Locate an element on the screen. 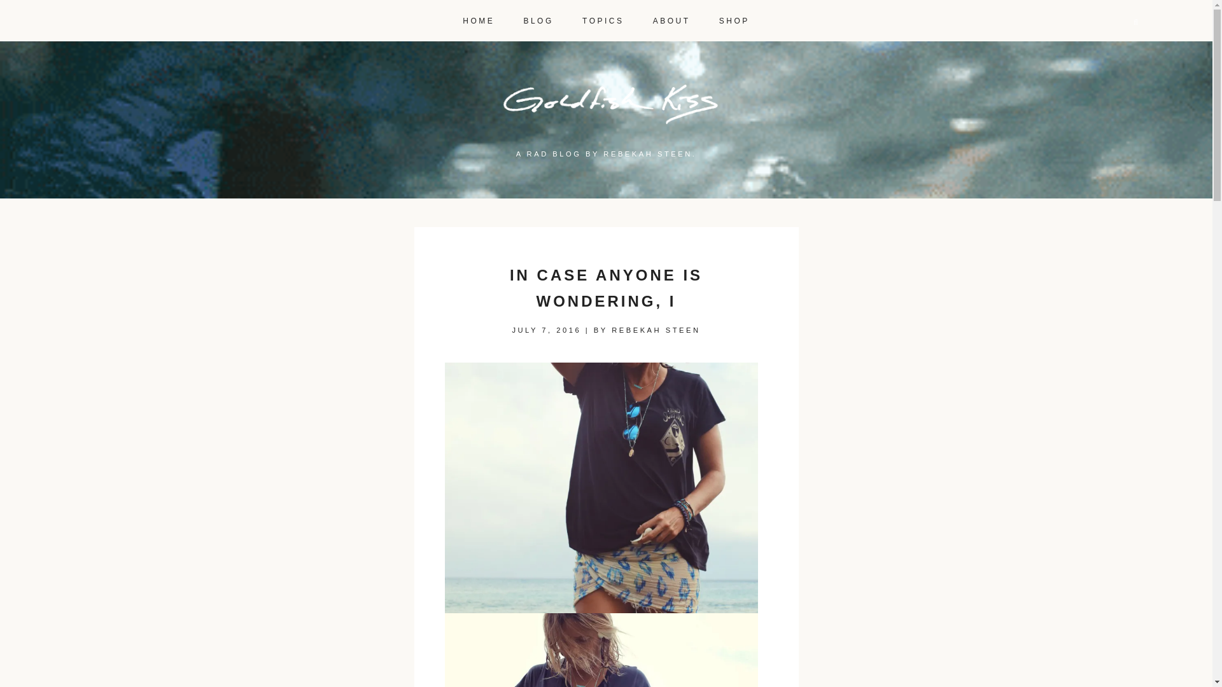 The width and height of the screenshot is (1222, 687). TOPICS is located at coordinates (603, 16).